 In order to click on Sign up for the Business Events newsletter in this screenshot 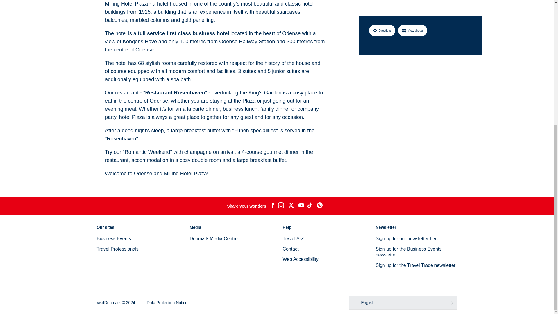, I will do `click(408, 252)`.